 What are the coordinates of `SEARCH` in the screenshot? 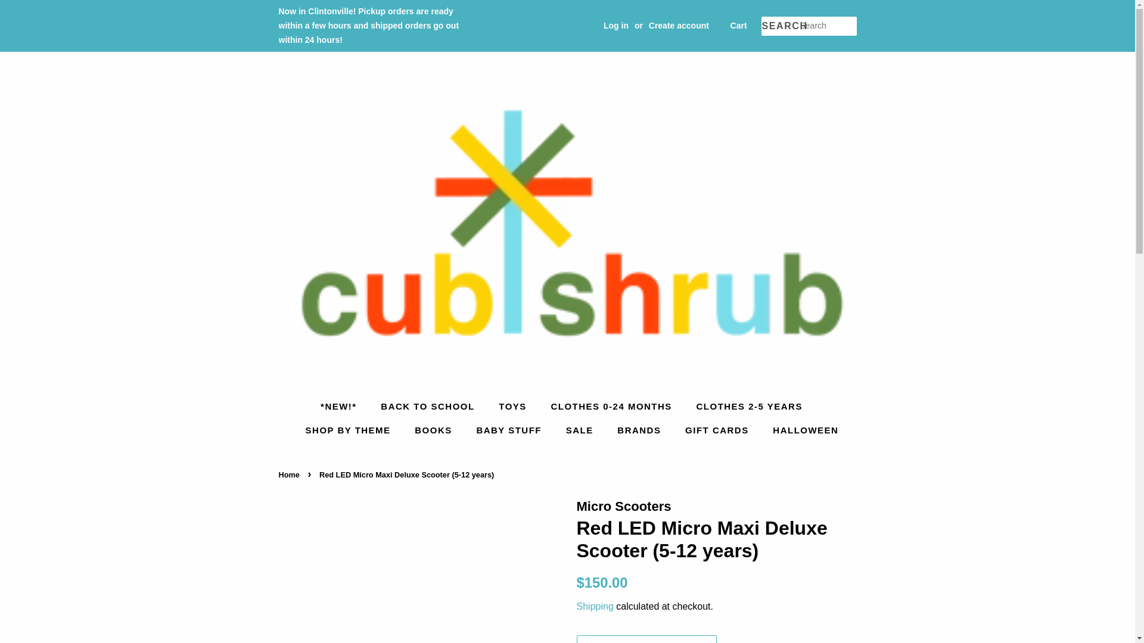 It's located at (781, 26).